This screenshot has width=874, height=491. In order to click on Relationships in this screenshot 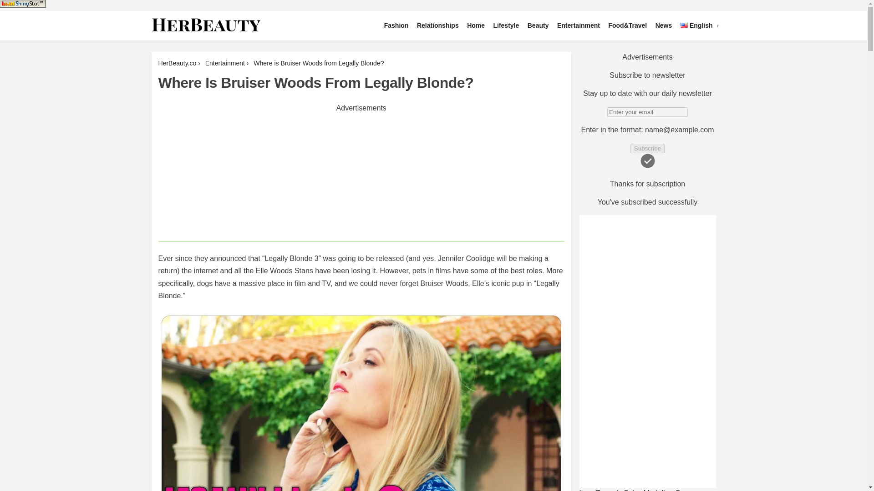, I will do `click(438, 25)`.